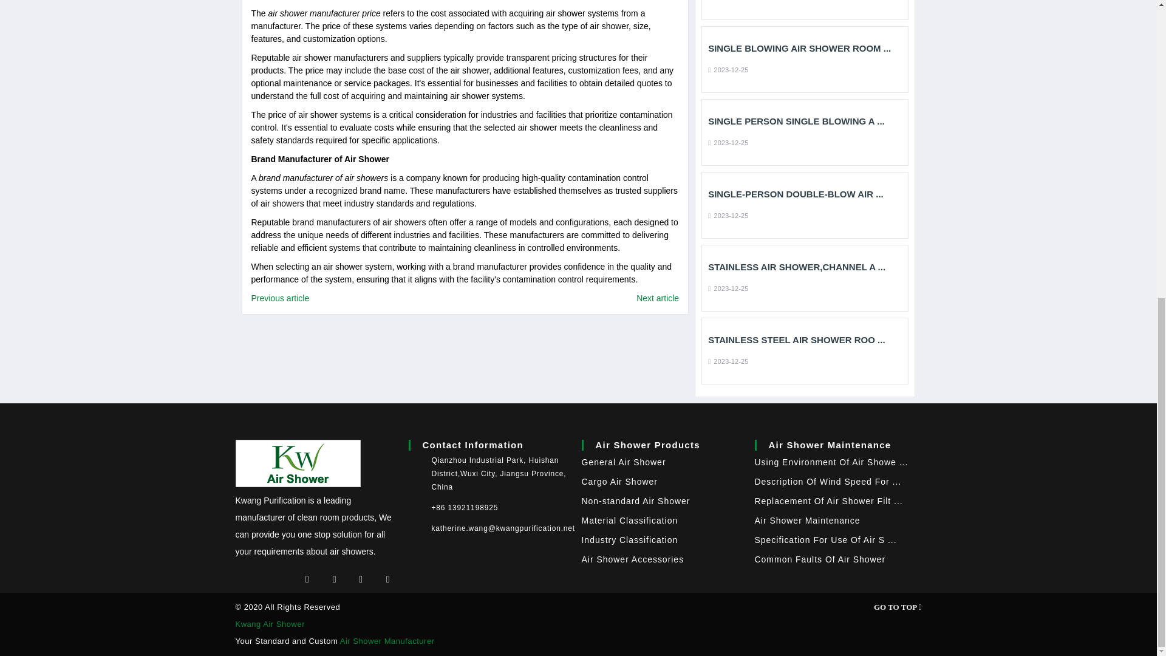  I want to click on Previous article, so click(281, 298).